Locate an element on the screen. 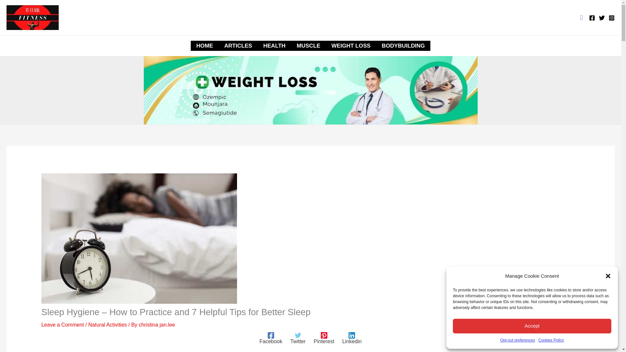 Image resolution: width=626 pixels, height=352 pixels. HEALTH is located at coordinates (274, 46).